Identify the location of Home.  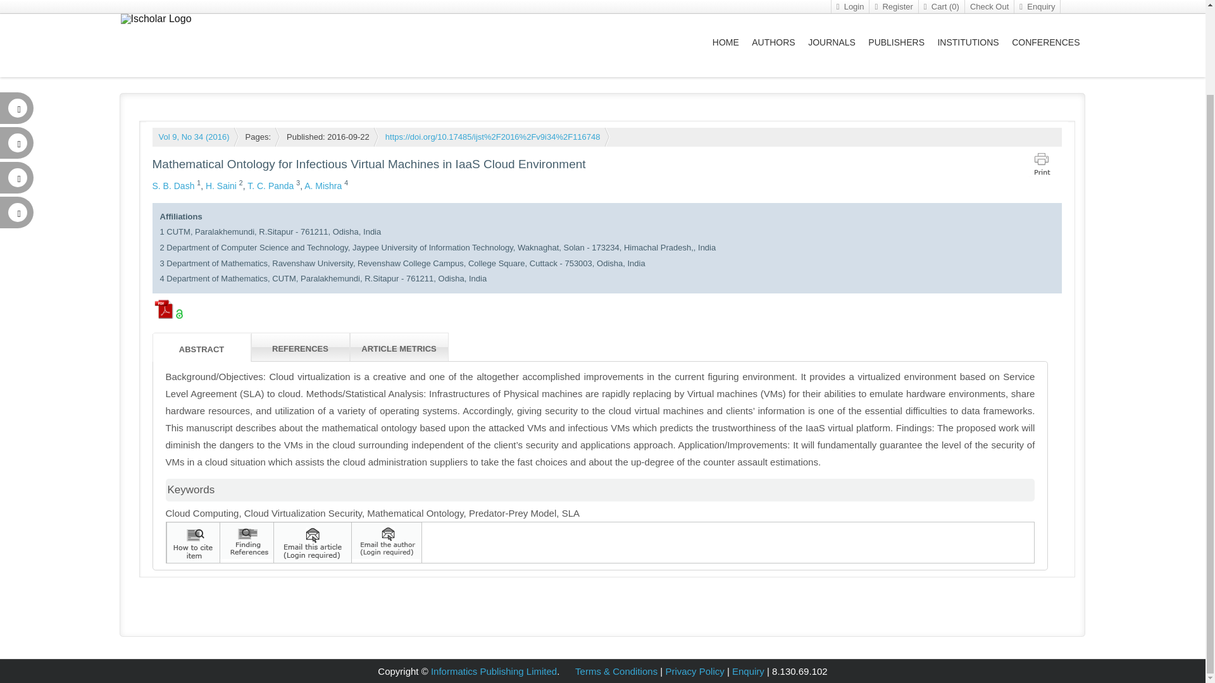
(143, 59).